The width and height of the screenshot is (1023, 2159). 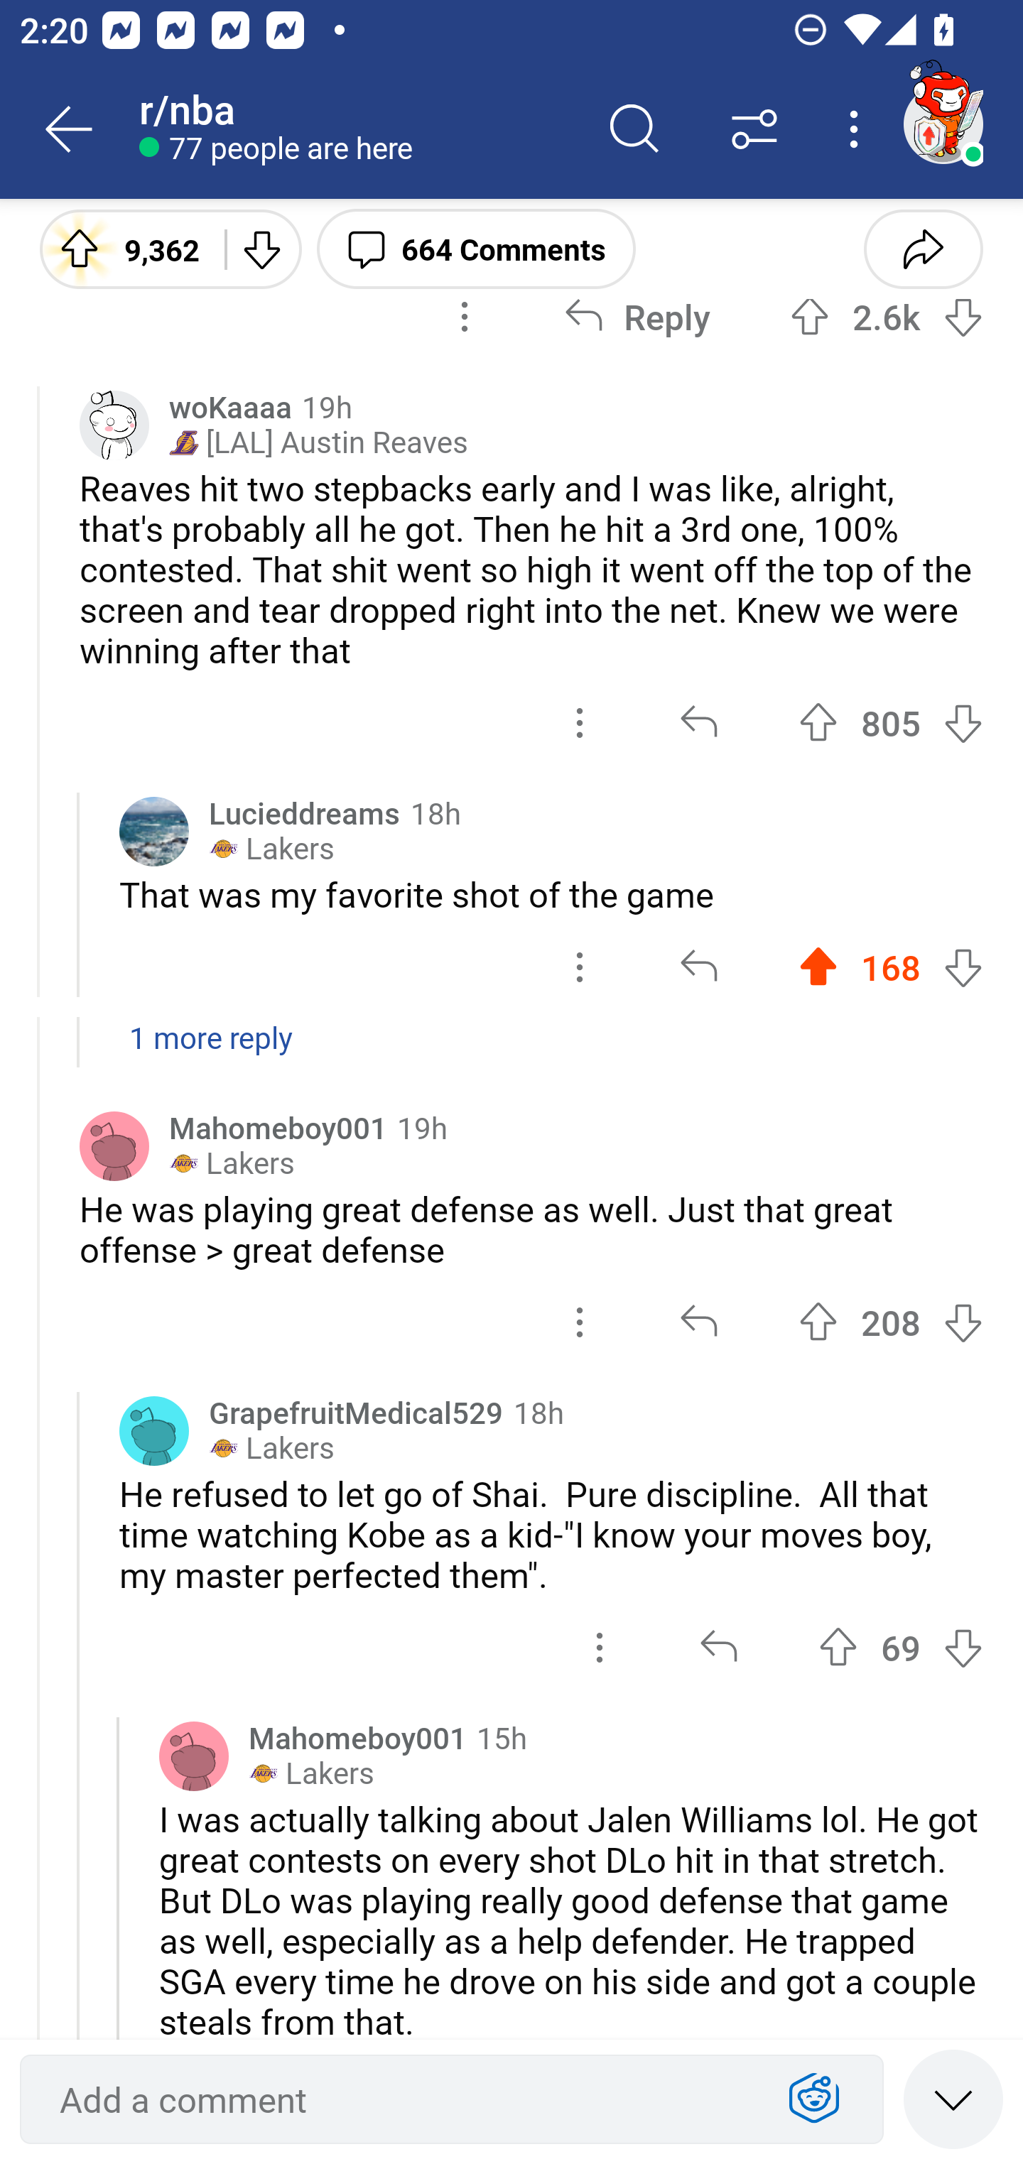 What do you see at coordinates (963, 1322) in the screenshot?
I see `Downvote` at bounding box center [963, 1322].